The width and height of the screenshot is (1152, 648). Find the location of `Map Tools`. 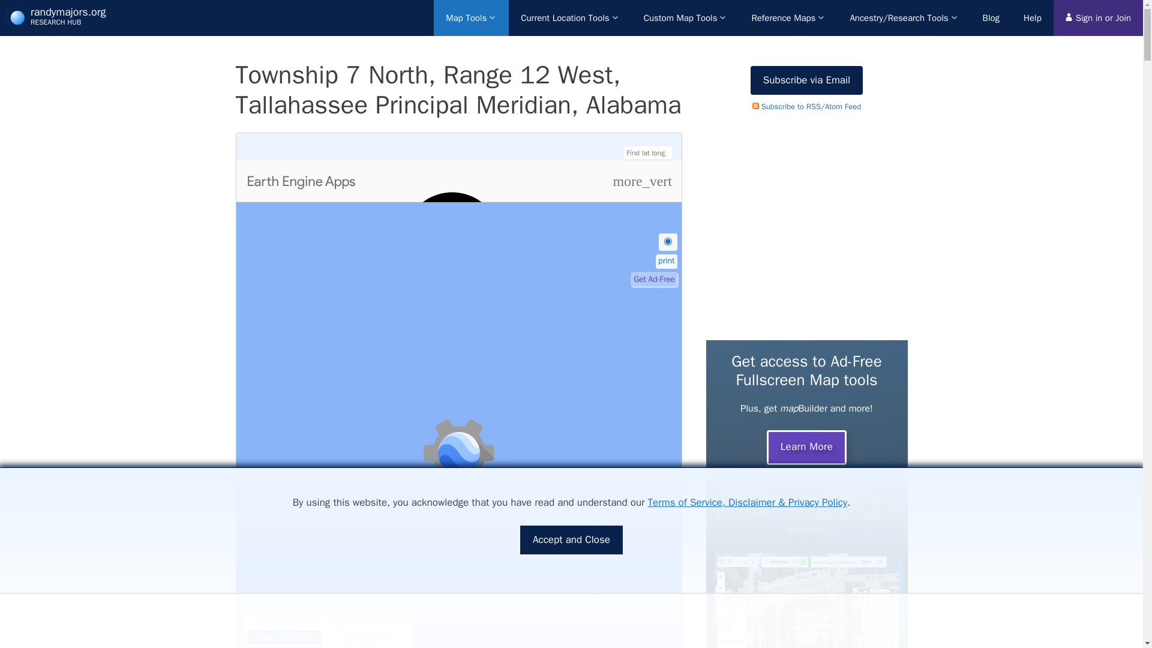

Map Tools is located at coordinates (472, 18).